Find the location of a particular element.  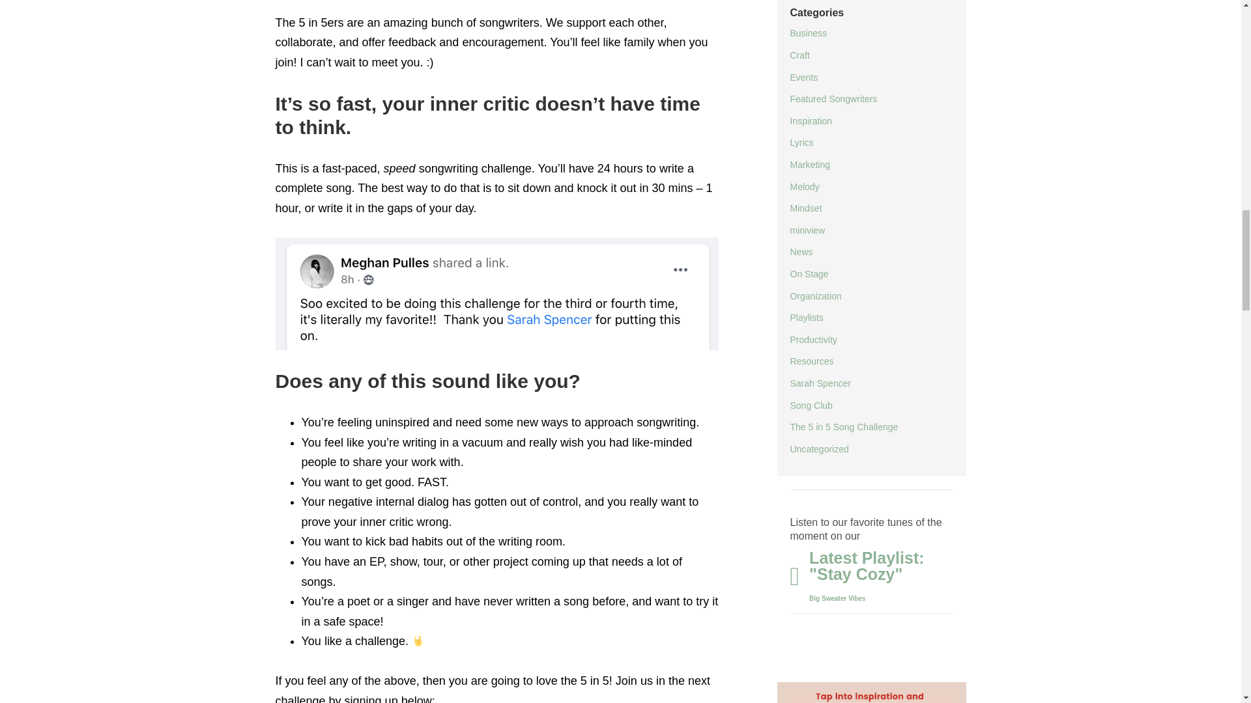

Song-Club-inside is located at coordinates (871, 693).